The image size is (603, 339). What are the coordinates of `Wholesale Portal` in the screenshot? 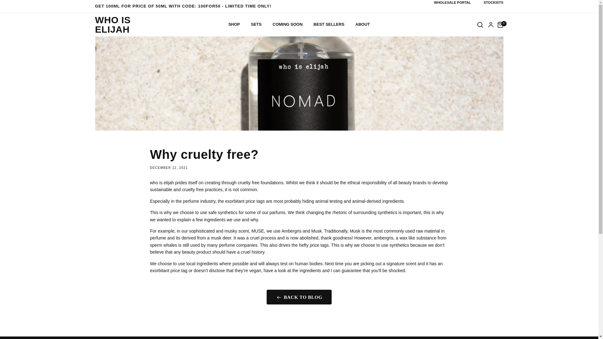 It's located at (452, 3).